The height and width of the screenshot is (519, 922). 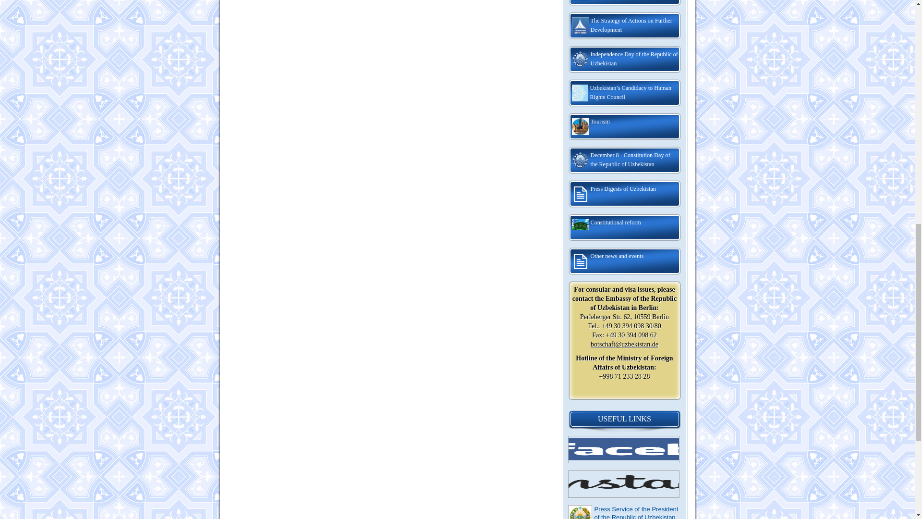 I want to click on Other news and events, so click(x=624, y=261).